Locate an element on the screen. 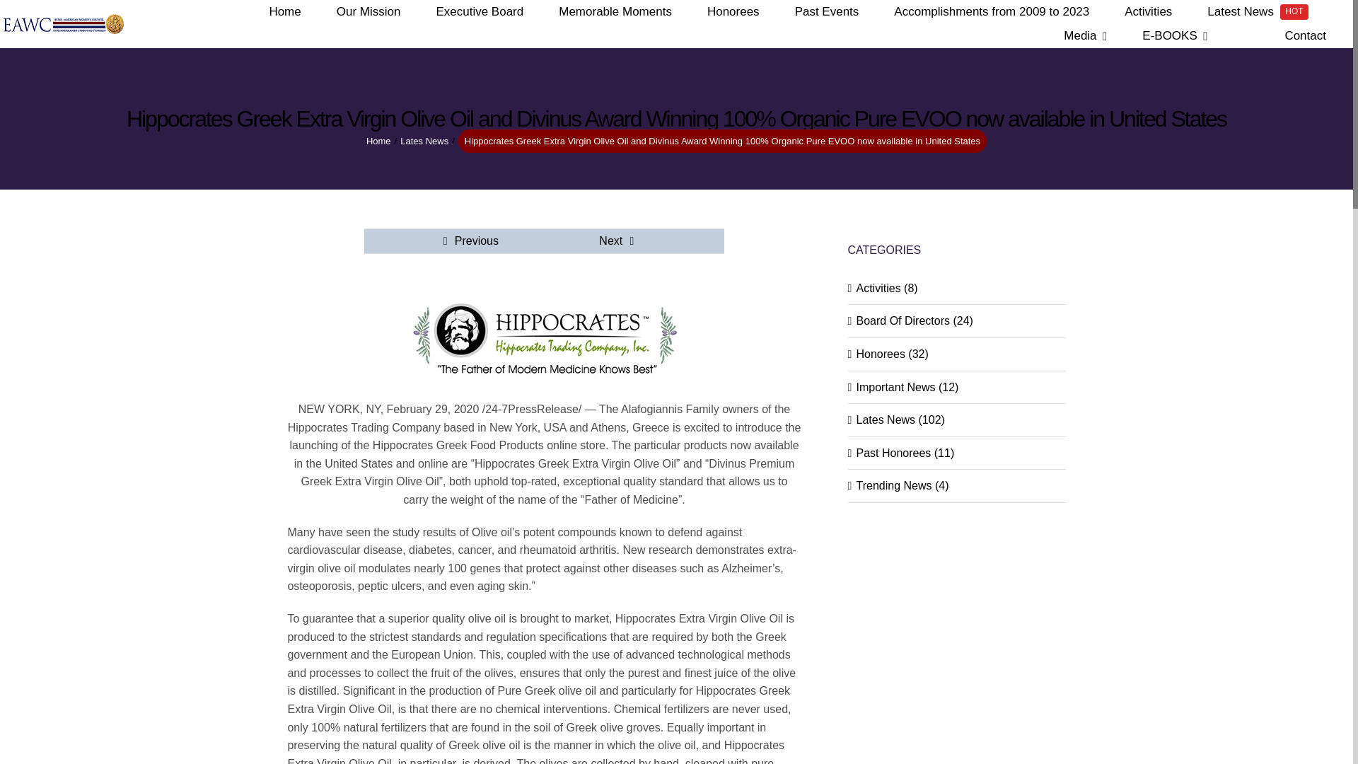  Honorees is located at coordinates (1258, 11).